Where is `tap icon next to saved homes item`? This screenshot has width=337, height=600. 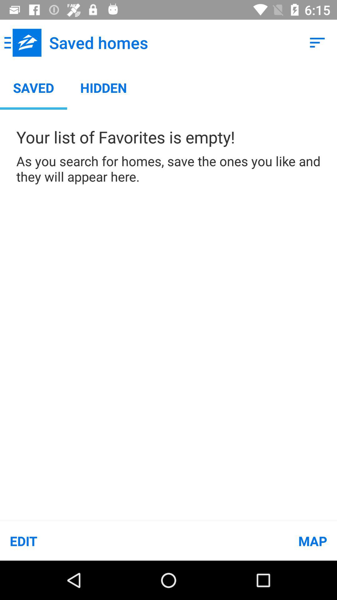
tap icon next to saved homes item is located at coordinates (317, 42).